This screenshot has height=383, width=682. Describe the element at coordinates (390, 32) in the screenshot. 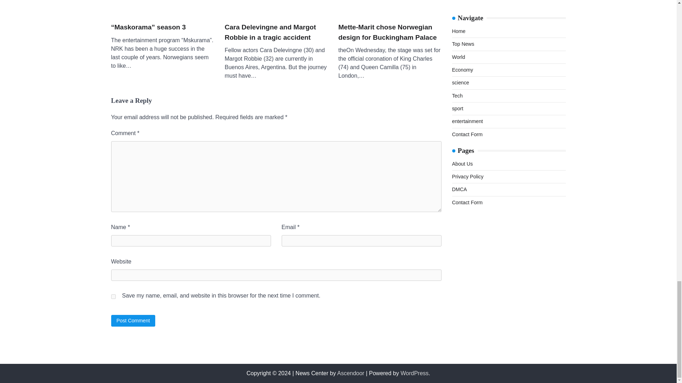

I see `Mette-Marit chose Norwegian design for Buckingham Palace` at that location.